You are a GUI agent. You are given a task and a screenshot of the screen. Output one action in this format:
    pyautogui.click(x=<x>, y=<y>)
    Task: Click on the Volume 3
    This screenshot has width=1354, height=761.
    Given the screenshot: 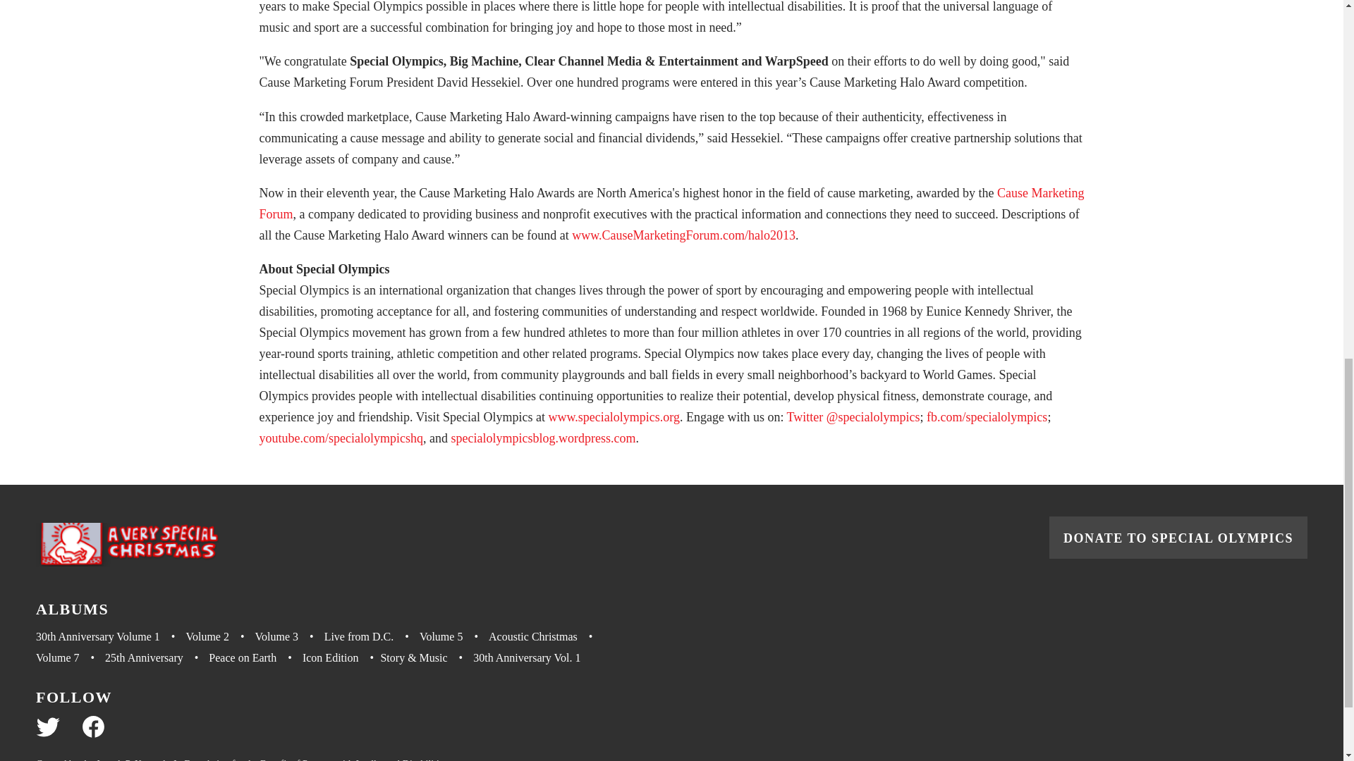 What is the action you would take?
    pyautogui.click(x=290, y=637)
    